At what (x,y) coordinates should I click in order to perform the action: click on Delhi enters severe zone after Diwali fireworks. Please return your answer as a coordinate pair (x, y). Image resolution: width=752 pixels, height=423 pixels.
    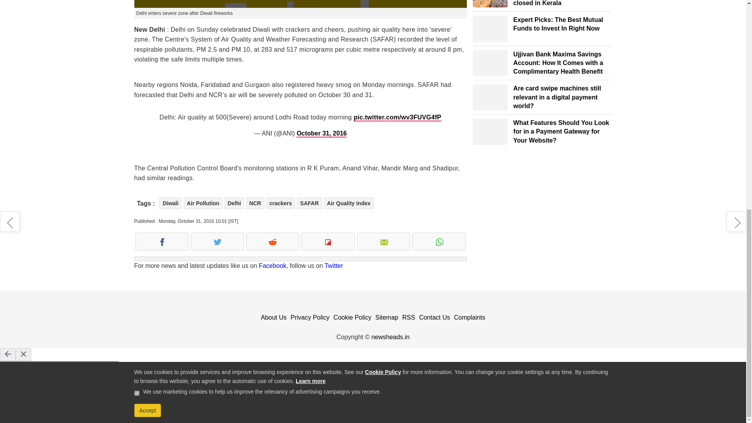
    Looking at the image, I should click on (300, 4).